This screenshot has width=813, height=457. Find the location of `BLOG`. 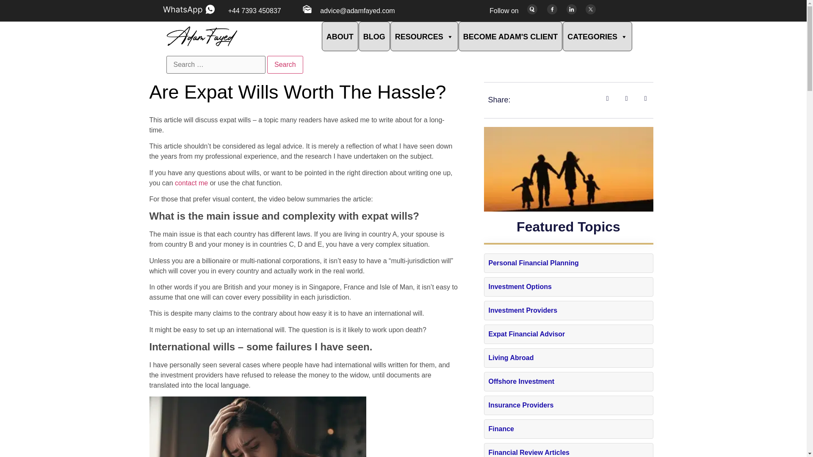

BLOG is located at coordinates (374, 36).